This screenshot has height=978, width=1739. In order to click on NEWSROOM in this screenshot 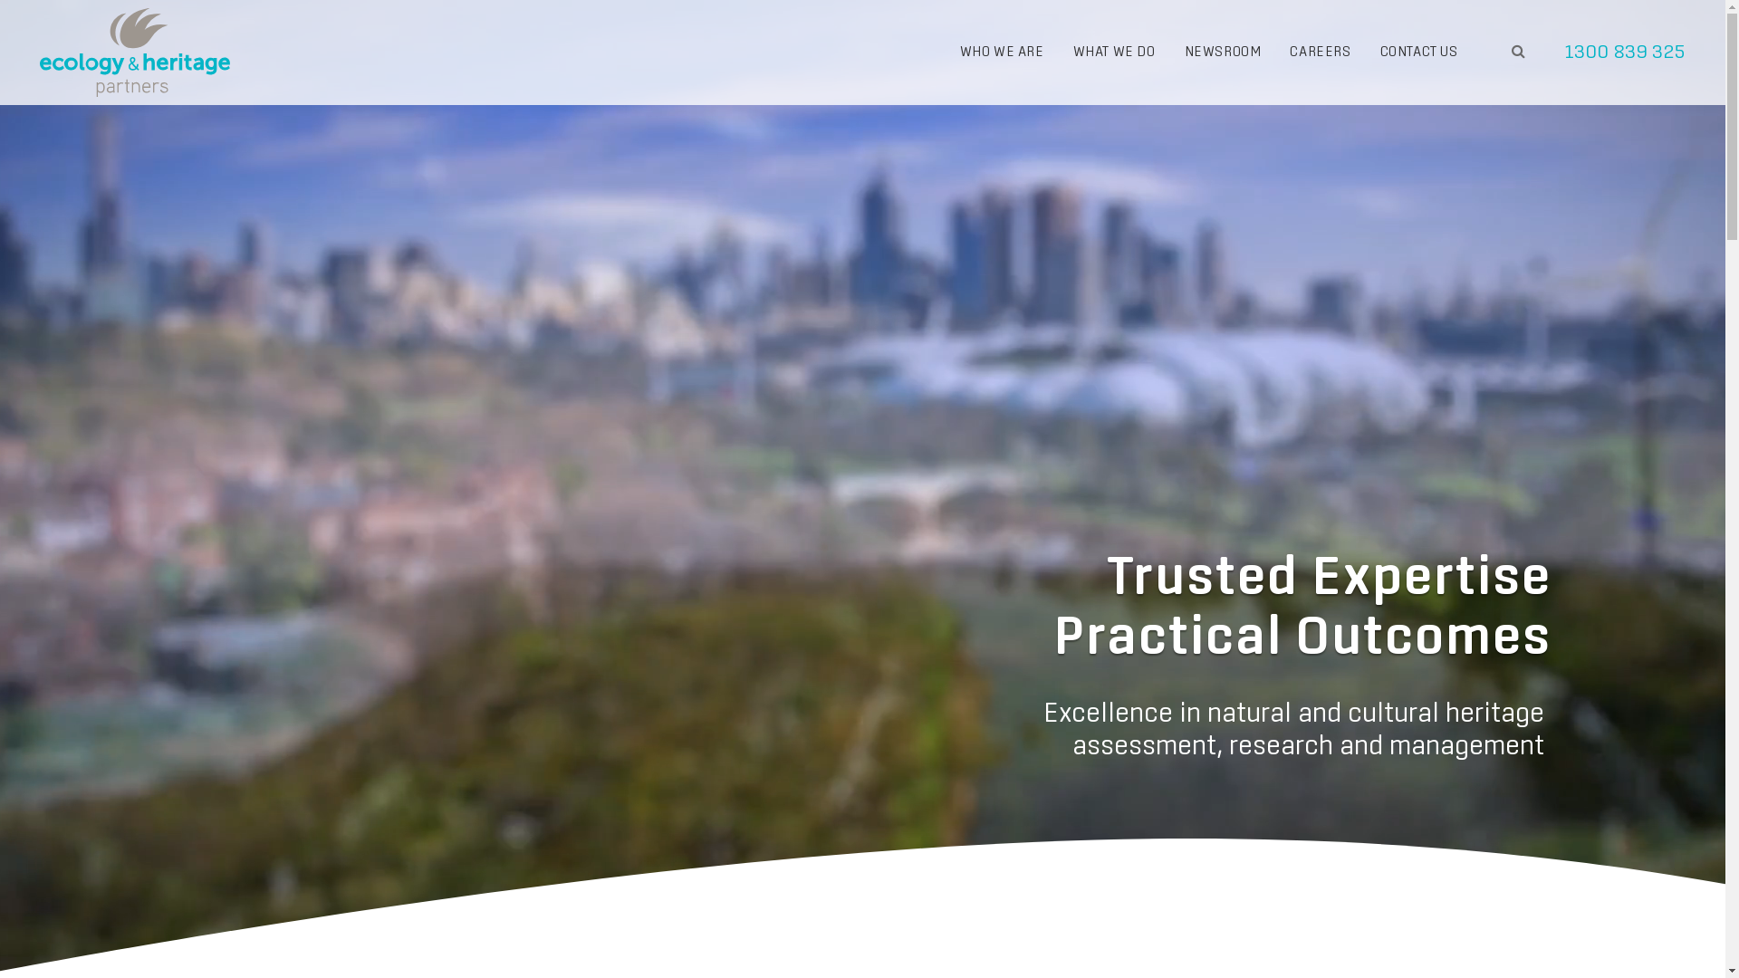, I will do `click(1223, 53)`.